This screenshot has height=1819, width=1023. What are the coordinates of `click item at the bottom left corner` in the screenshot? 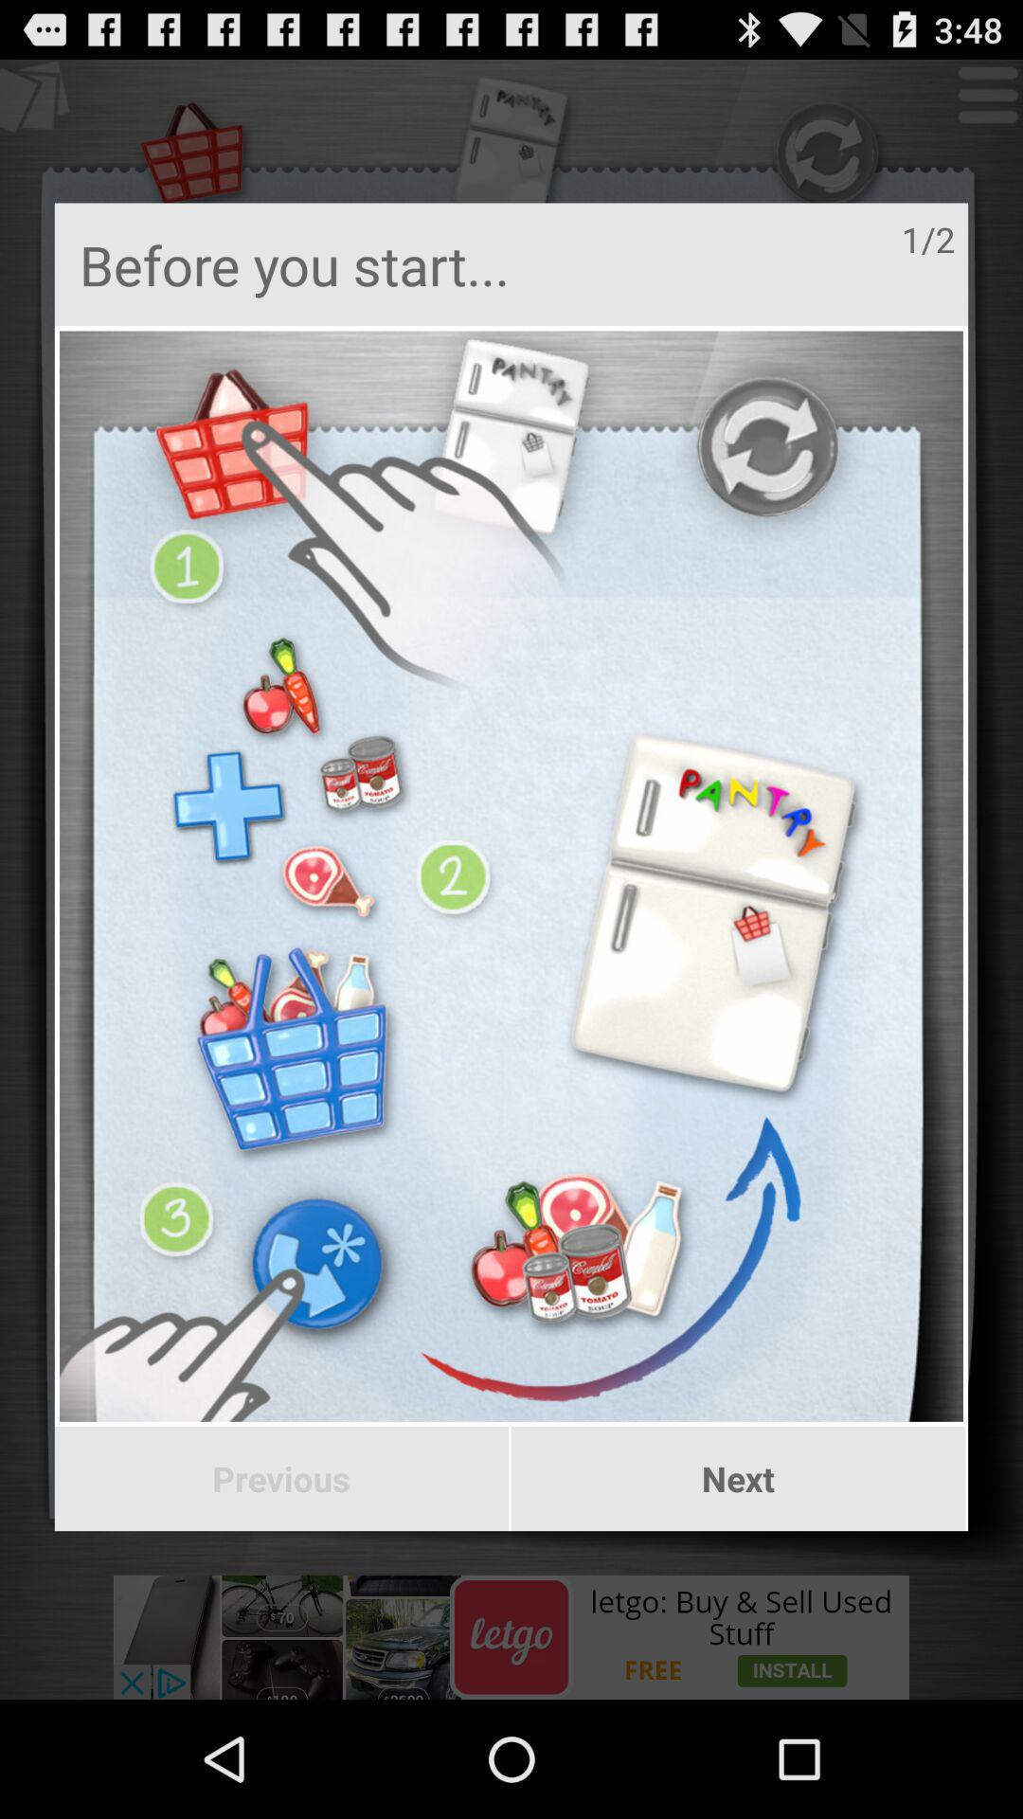 It's located at (280, 1479).